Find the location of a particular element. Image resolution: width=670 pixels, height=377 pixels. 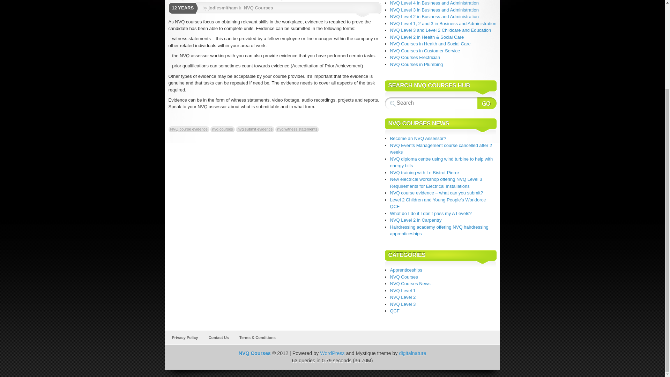

NVQ course evidence is located at coordinates (188, 129).